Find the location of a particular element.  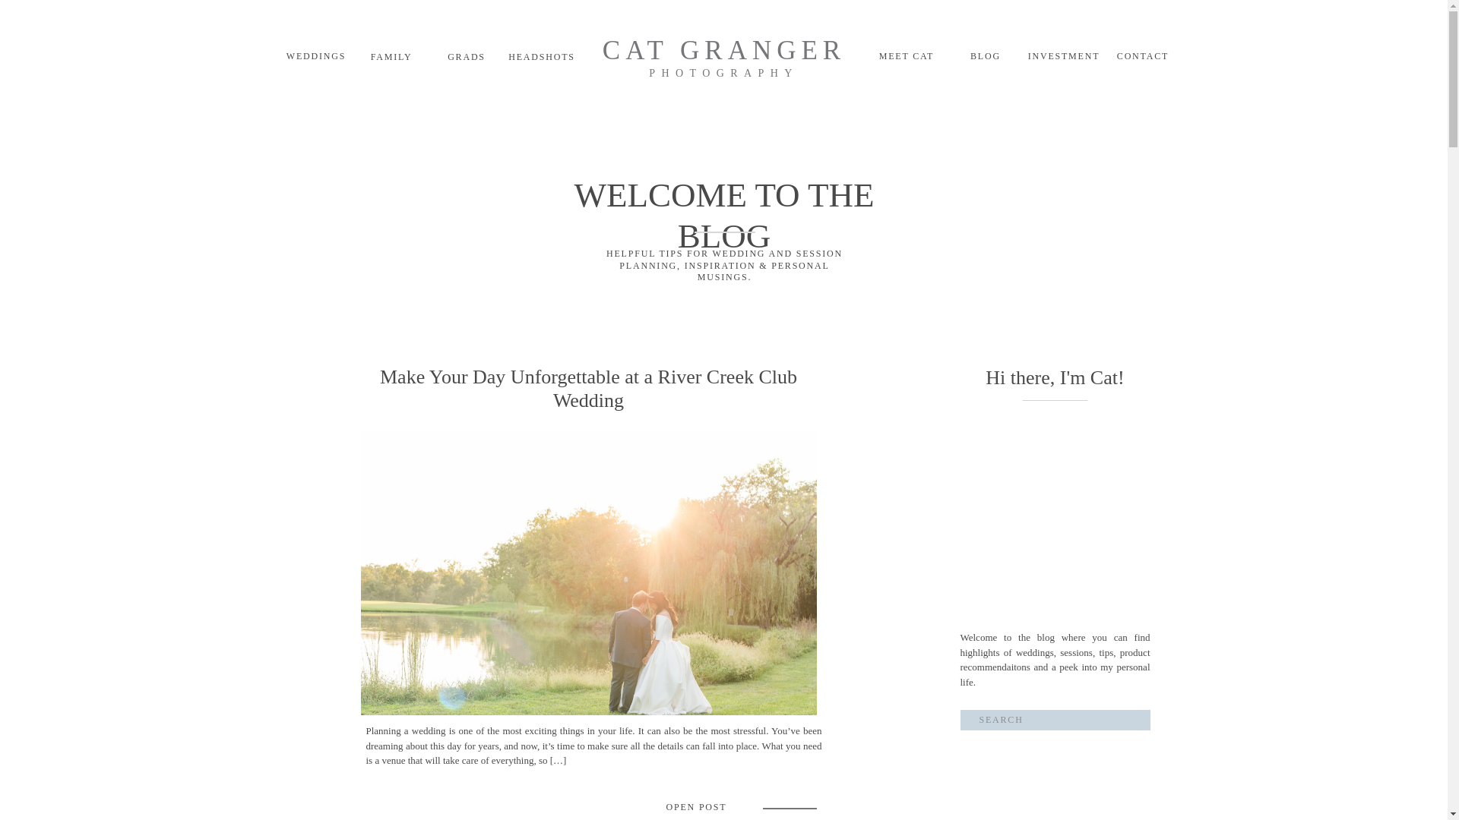

Make Your Day Unforgettable at a River Creek Club Wedding is located at coordinates (697, 808).